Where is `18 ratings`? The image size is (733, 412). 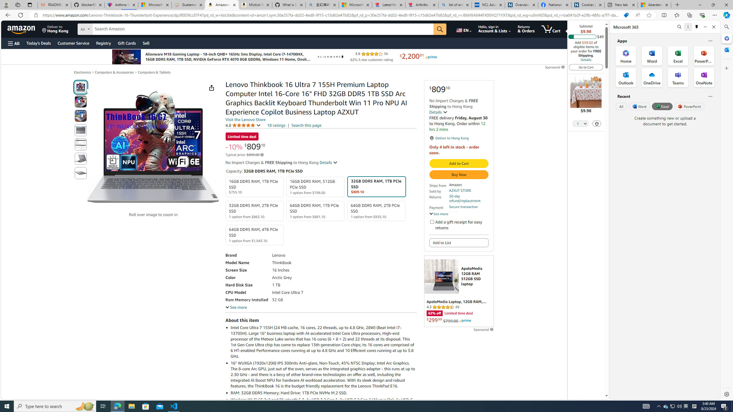
18 ratings is located at coordinates (276, 125).